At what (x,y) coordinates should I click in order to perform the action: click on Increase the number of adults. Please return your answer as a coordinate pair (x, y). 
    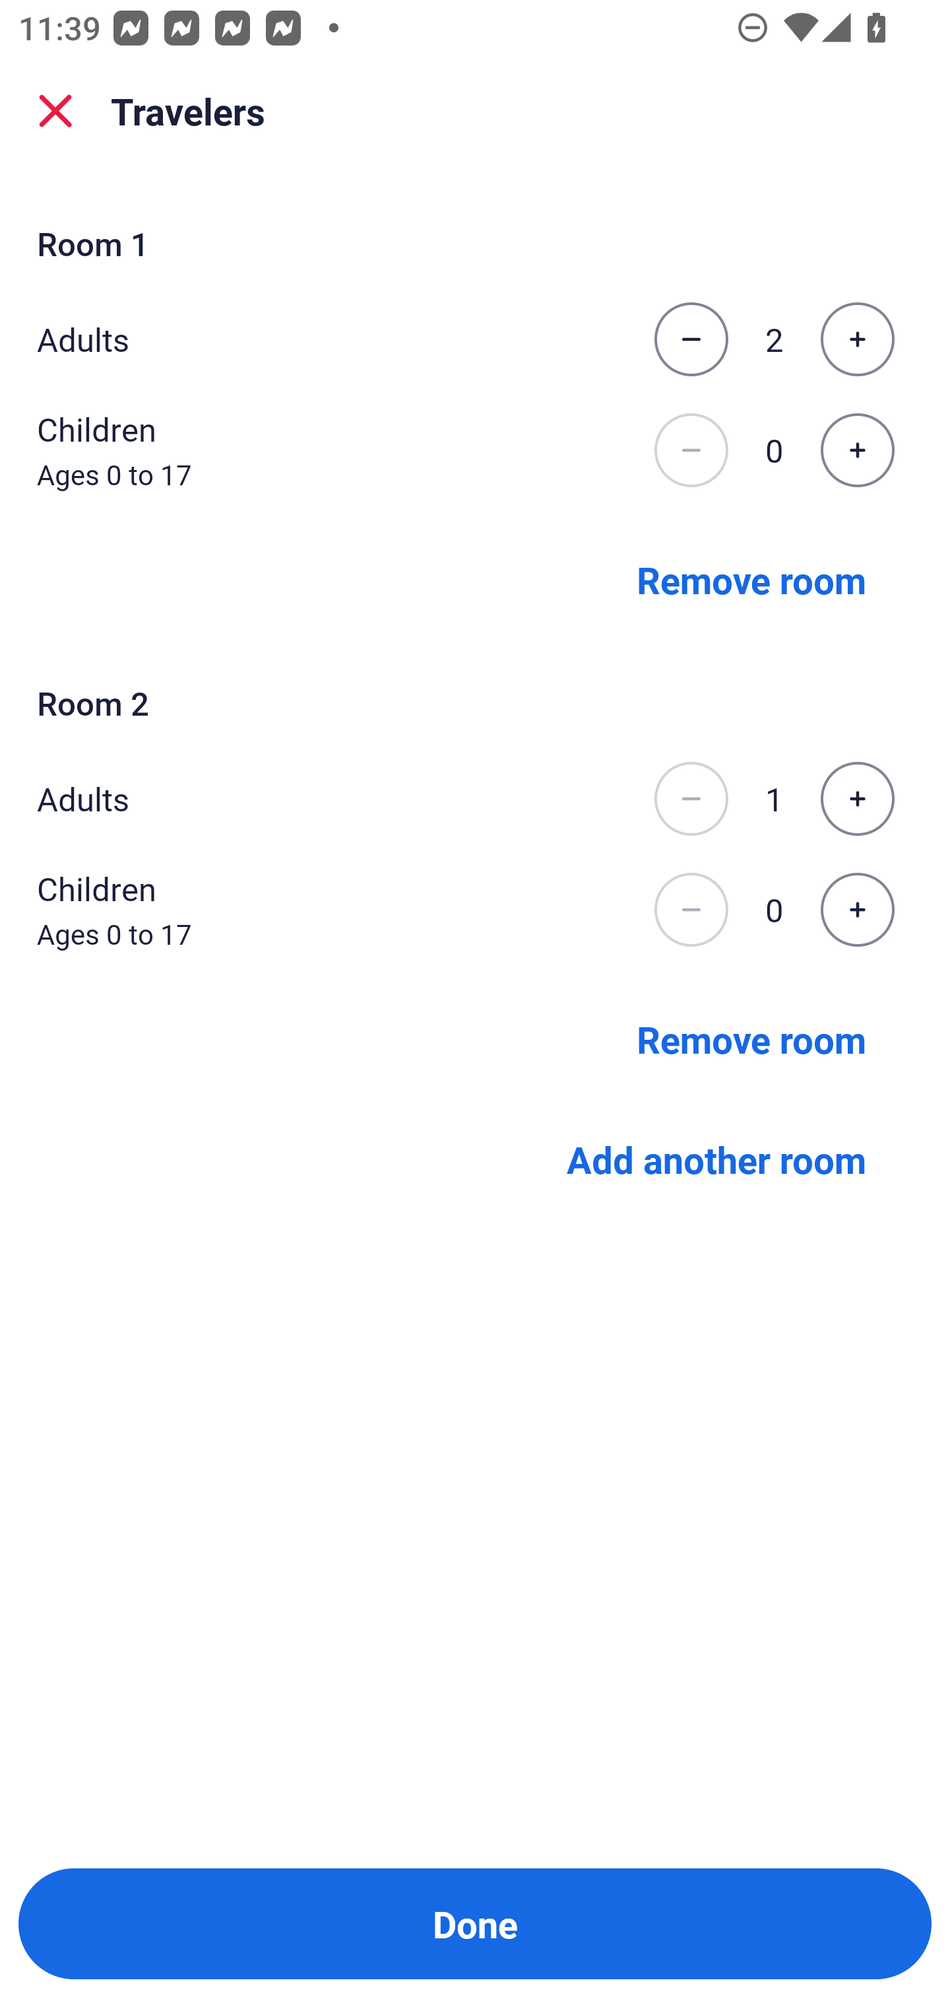
    Looking at the image, I should click on (857, 339).